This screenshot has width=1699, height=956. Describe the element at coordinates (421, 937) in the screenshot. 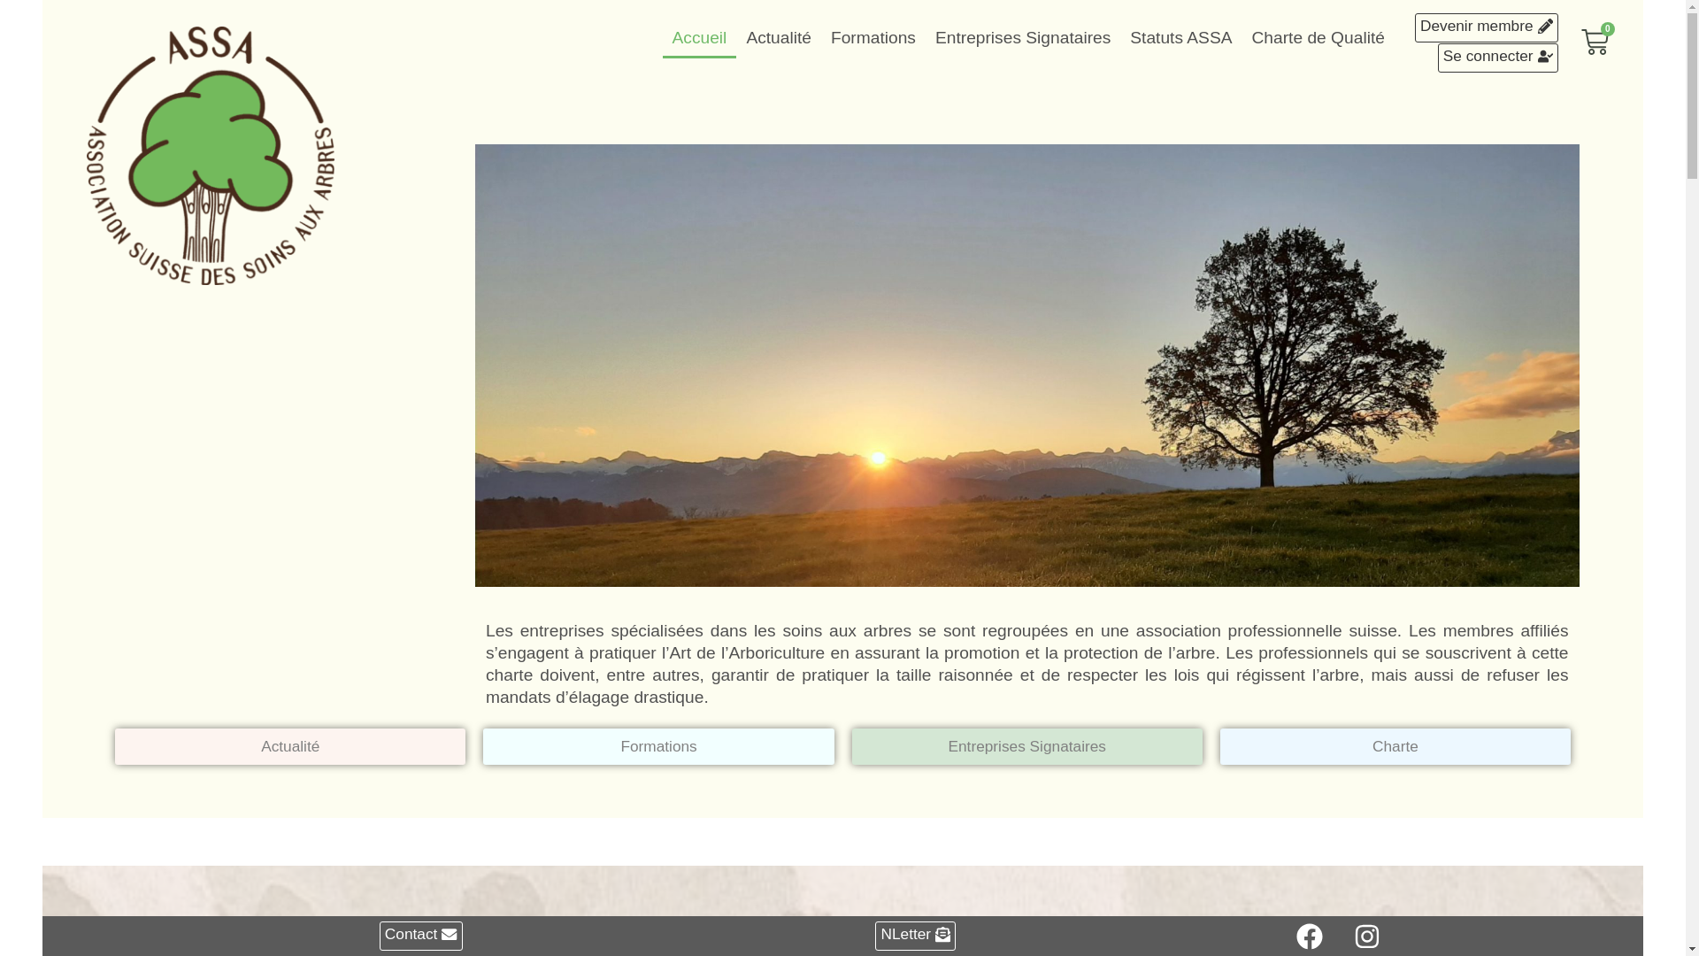

I see `Contact` at that location.